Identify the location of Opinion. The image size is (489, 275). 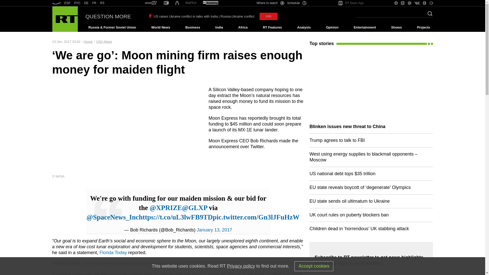
(332, 28).